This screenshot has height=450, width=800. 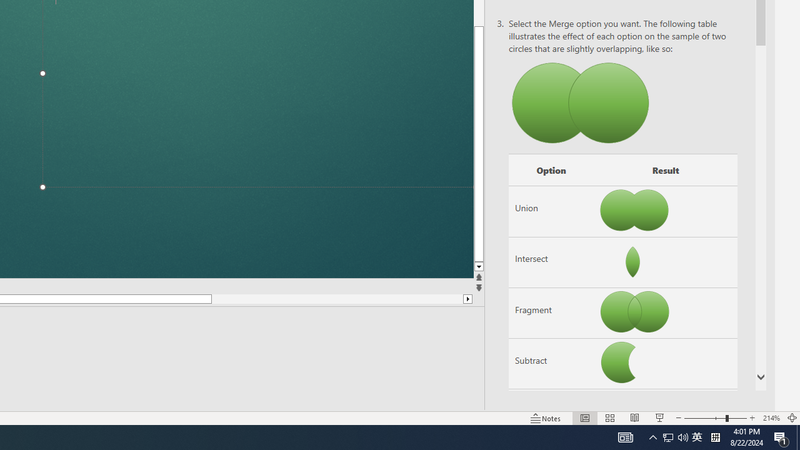 I want to click on Zoom to Fit , so click(x=792, y=417).